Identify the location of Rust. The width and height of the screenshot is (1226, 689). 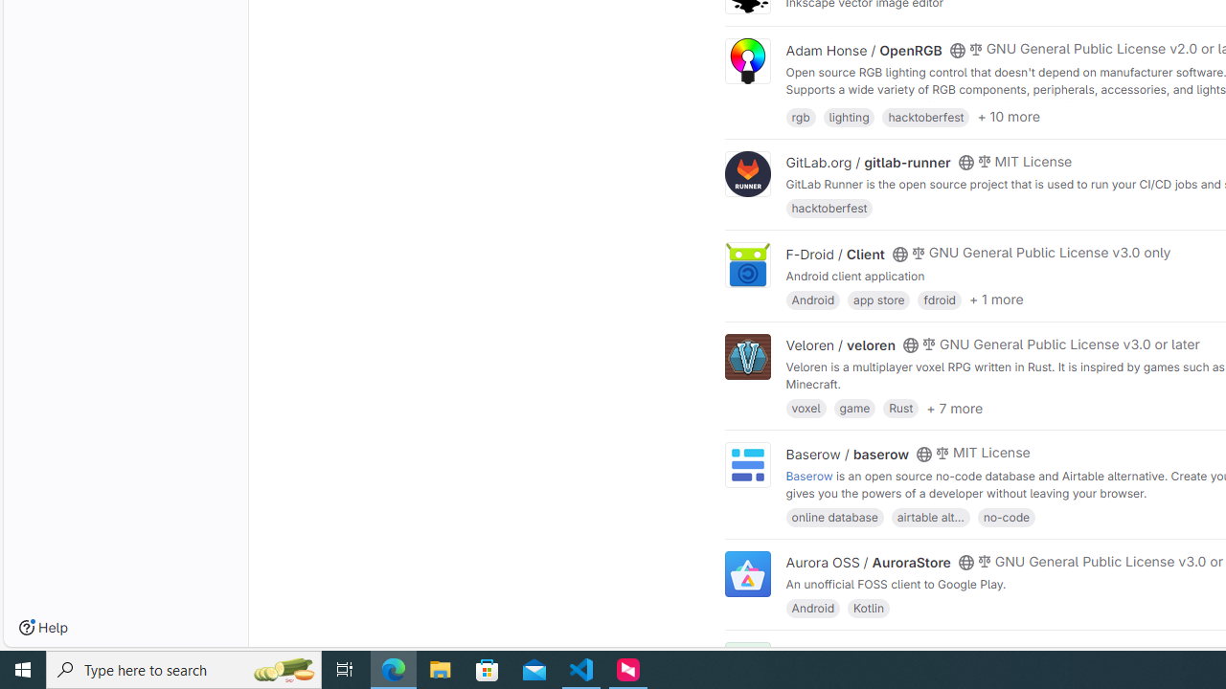
(900, 408).